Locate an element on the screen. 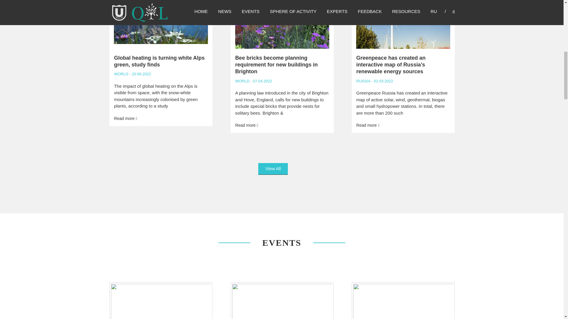  02.03.2022 is located at coordinates (383, 81).